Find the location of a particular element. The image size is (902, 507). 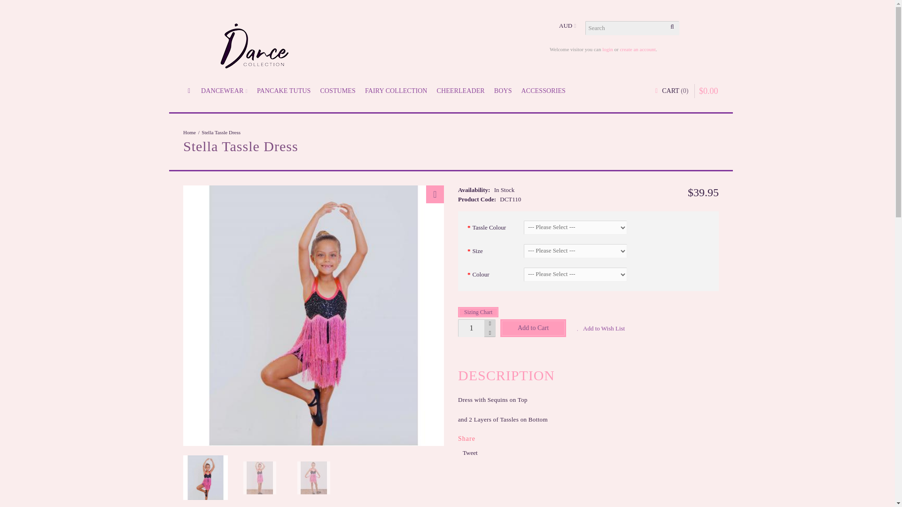

PANCAKE TUTUS is located at coordinates (284, 91).